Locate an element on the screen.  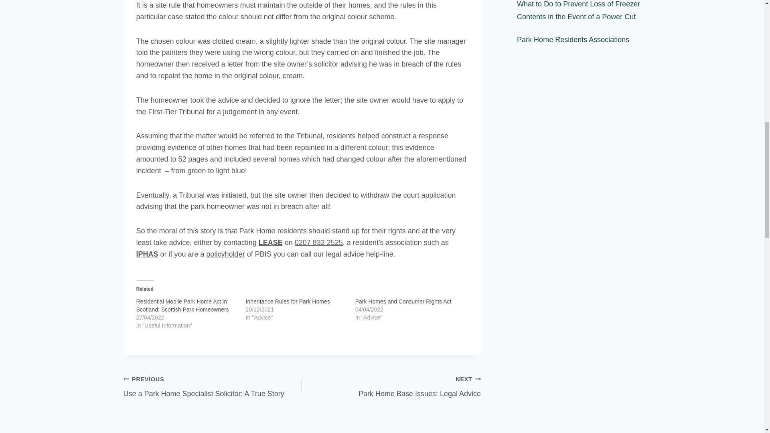
IPHAS is located at coordinates (403, 301).